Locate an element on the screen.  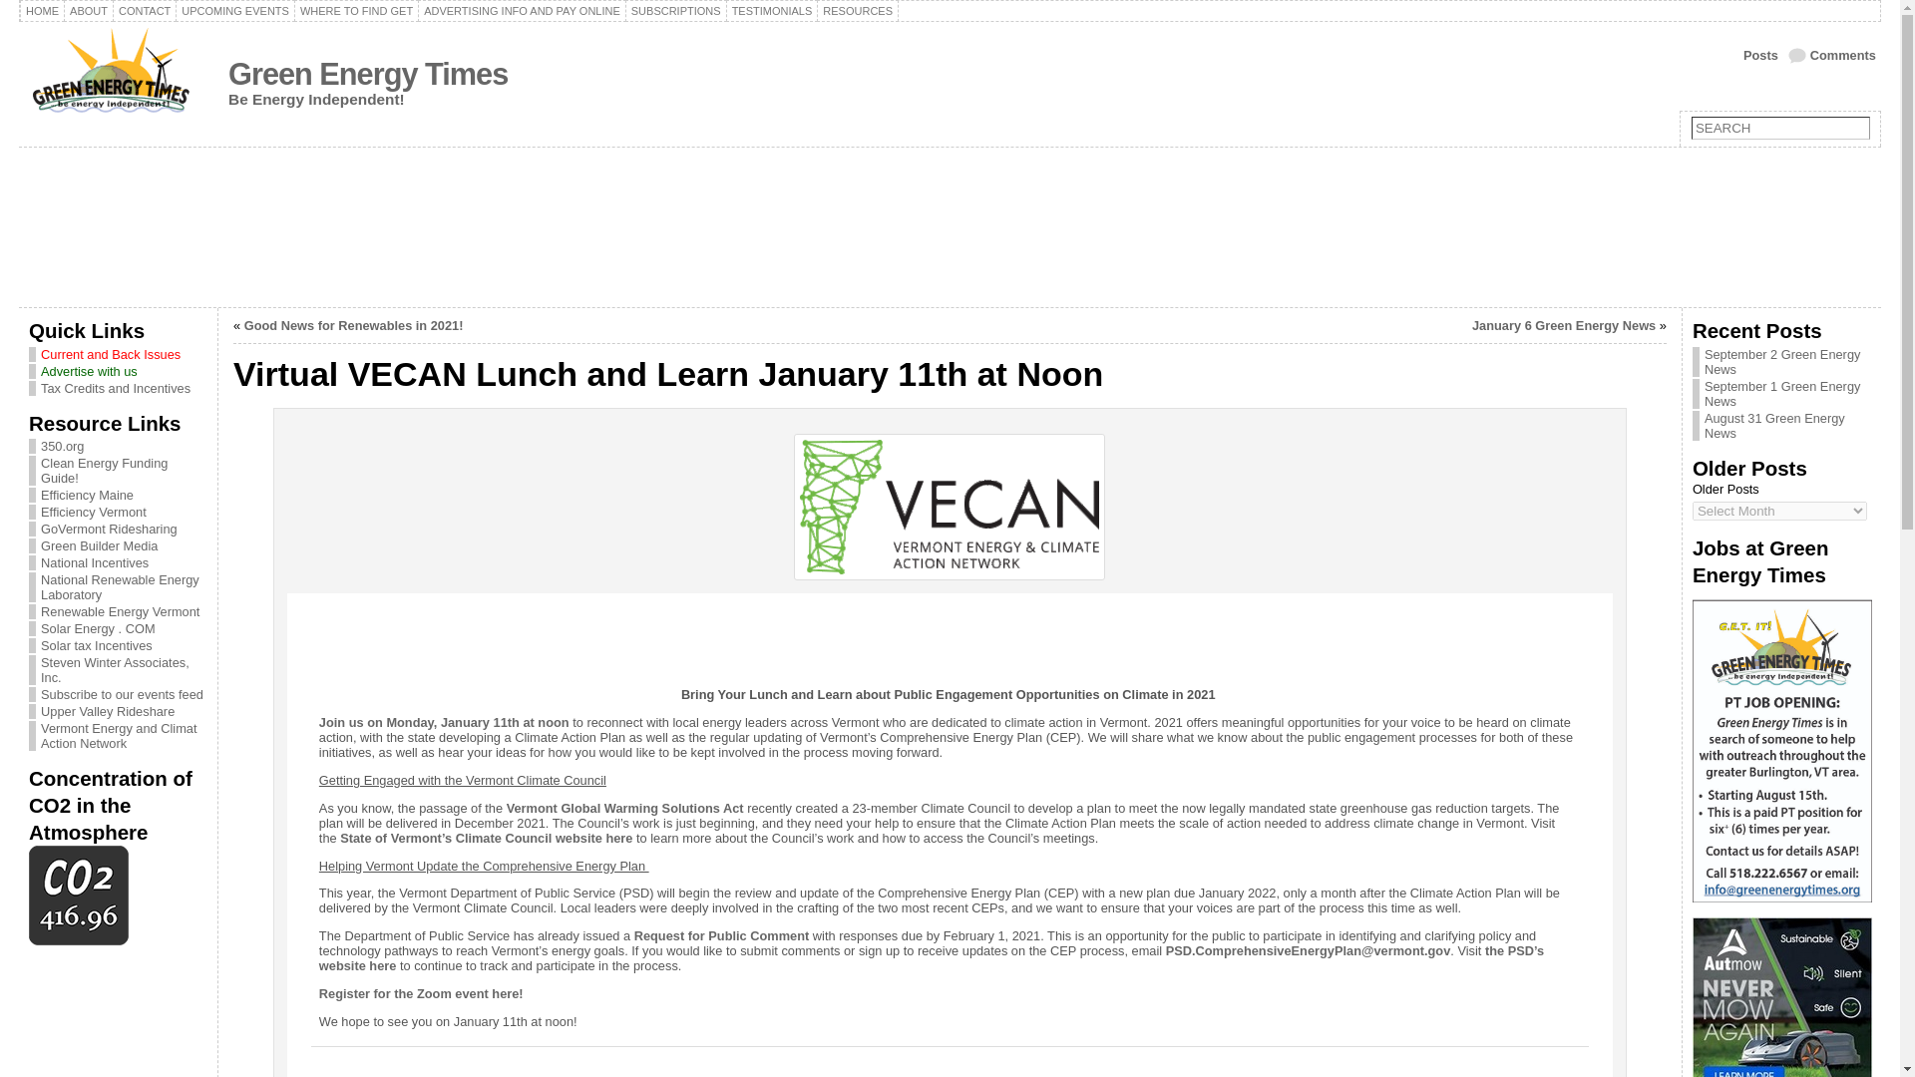
UPCOMING EVENTS is located at coordinates (235, 10).